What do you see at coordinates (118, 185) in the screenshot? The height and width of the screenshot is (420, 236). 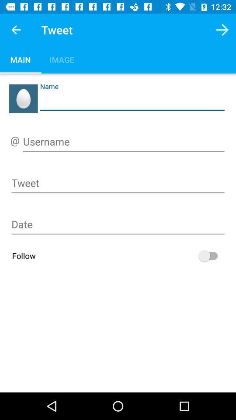 I see `write your tweet` at bounding box center [118, 185].